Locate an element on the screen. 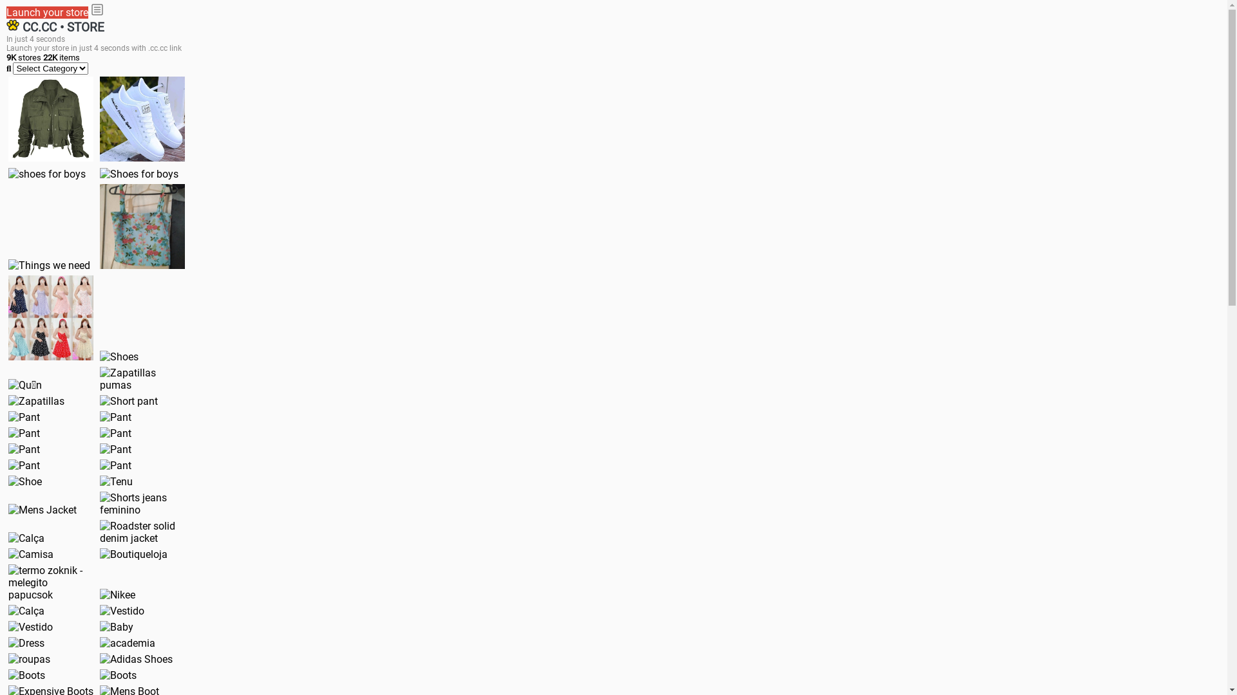  Roadster solid denim jacket is located at coordinates (142, 532).